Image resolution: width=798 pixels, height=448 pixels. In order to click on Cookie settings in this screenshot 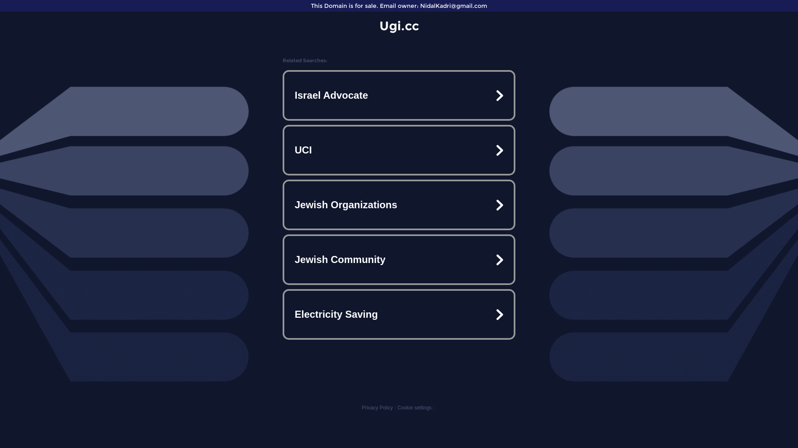, I will do `click(414, 408)`.